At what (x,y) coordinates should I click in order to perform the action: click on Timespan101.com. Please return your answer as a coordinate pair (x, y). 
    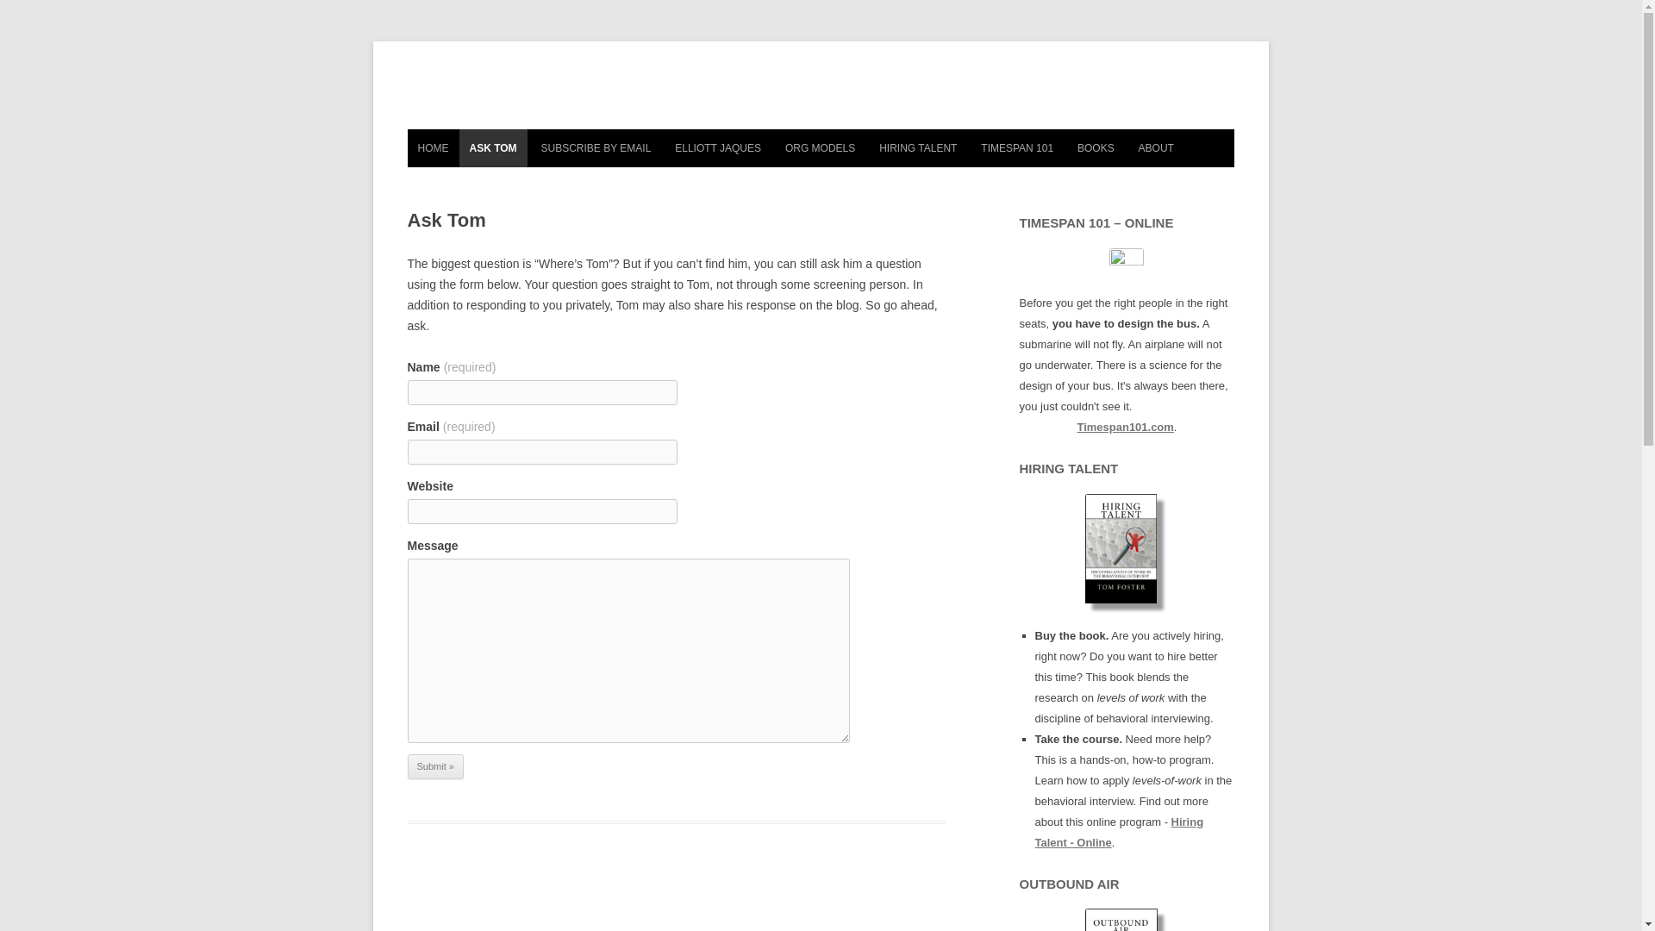
    Looking at the image, I should click on (1125, 428).